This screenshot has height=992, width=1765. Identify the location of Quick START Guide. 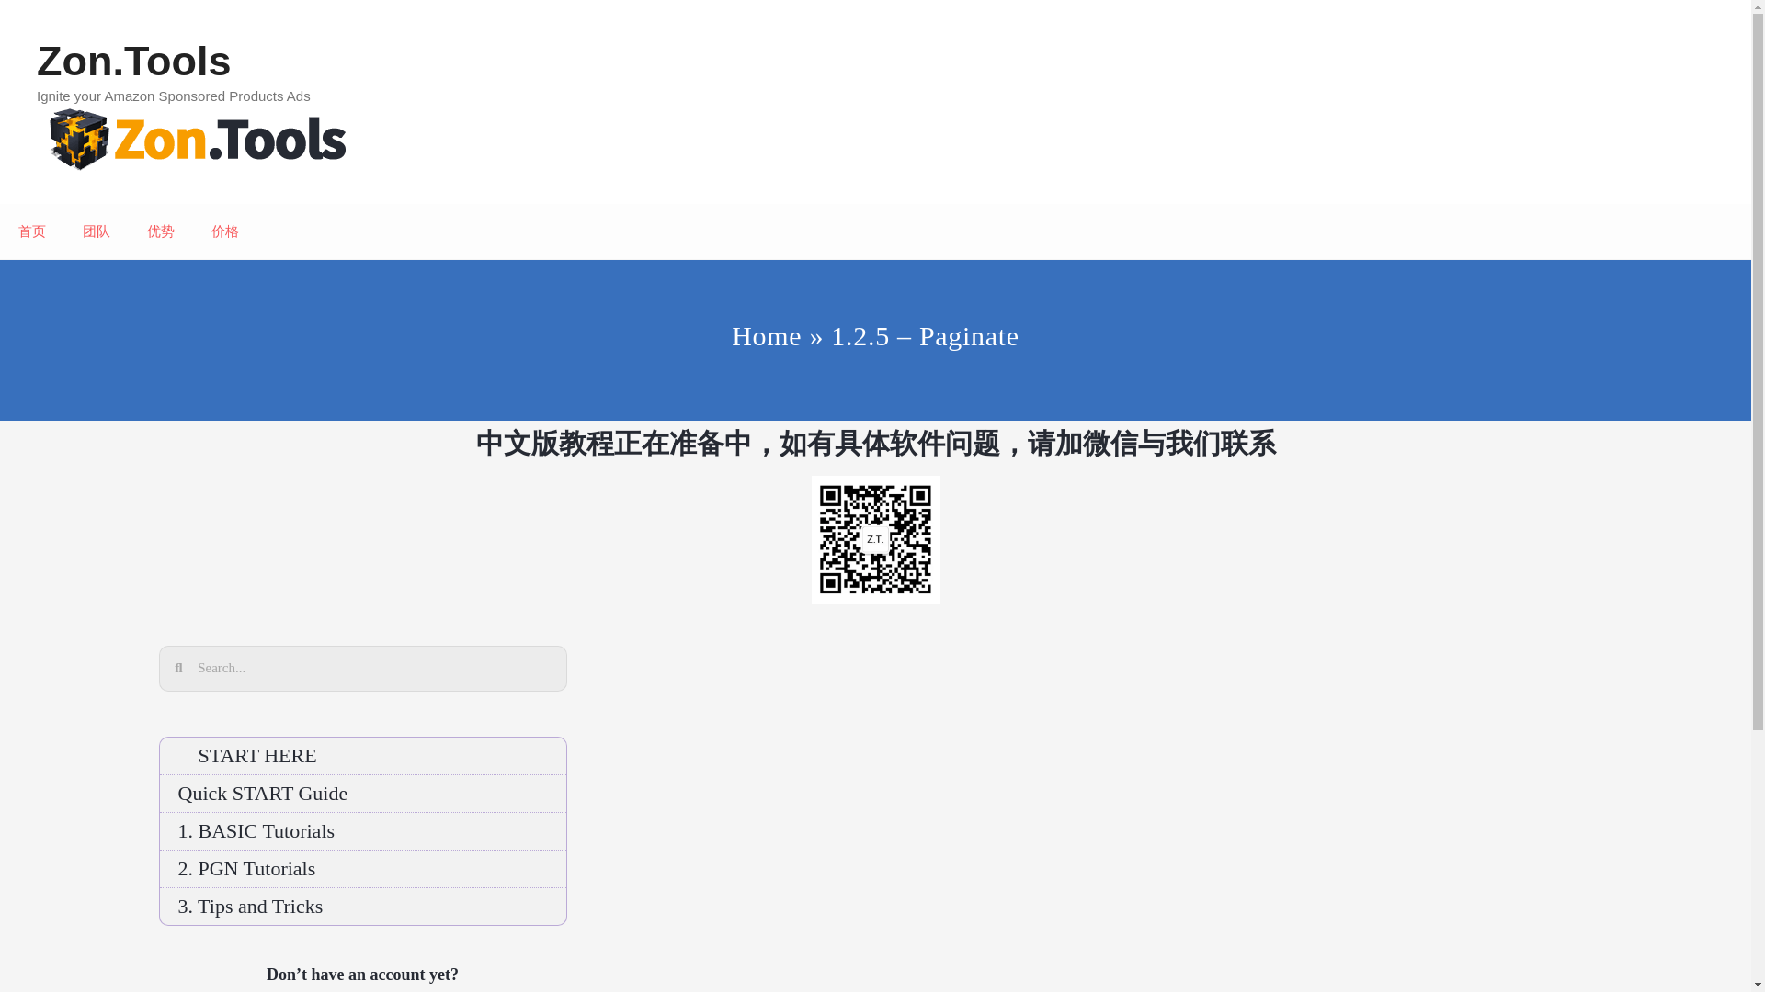
(363, 794).